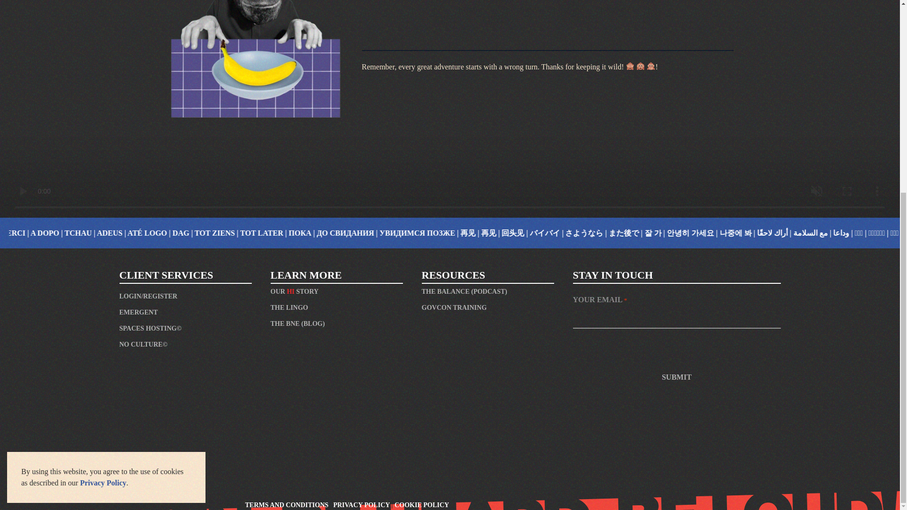 This screenshot has height=510, width=907. Describe the element at coordinates (677, 377) in the screenshot. I see `Submit` at that location.